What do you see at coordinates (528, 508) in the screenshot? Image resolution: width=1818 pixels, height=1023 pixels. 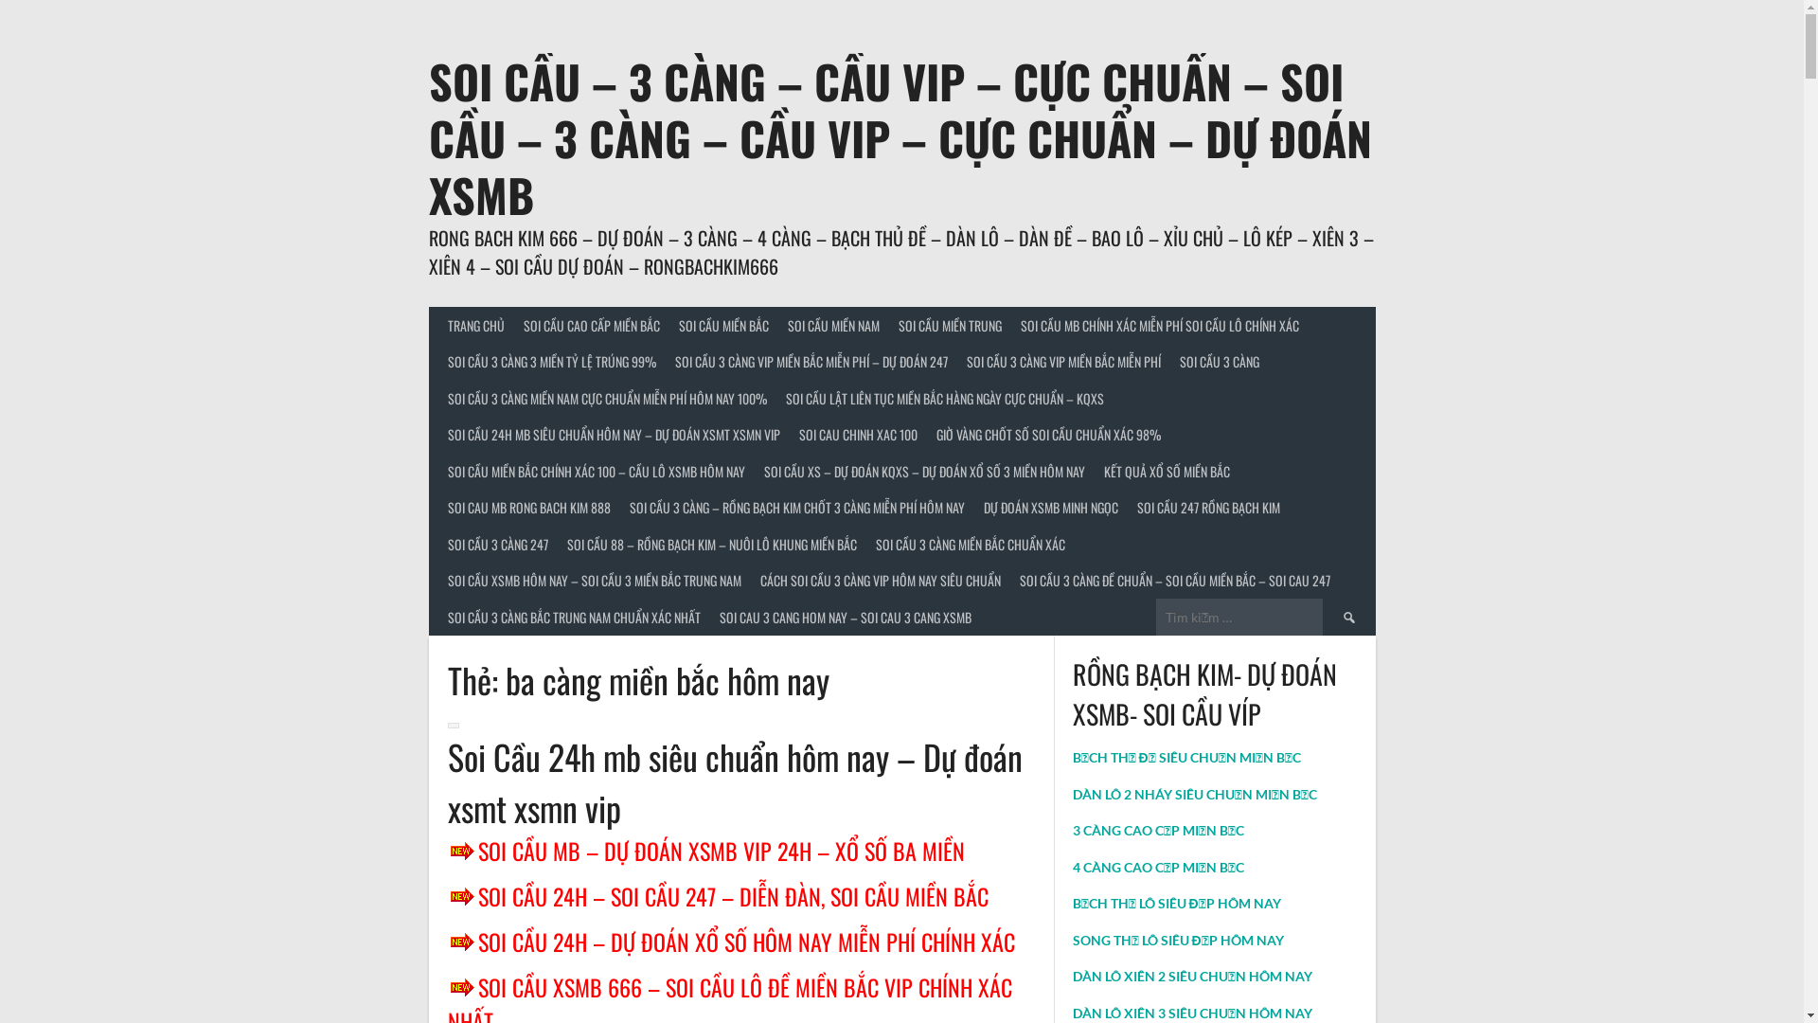 I see `SOI CAU MB RONG BACH KIM 888` at bounding box center [528, 508].